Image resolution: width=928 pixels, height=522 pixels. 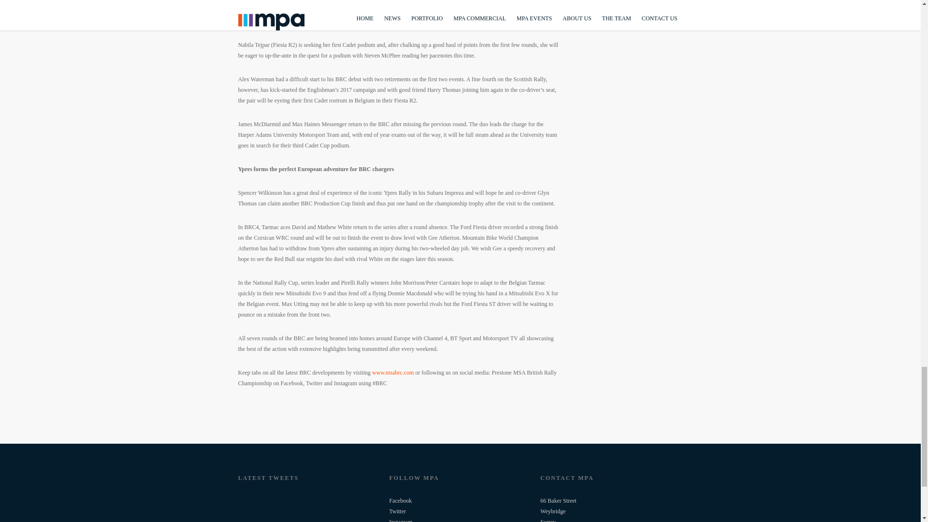 What do you see at coordinates (400, 501) in the screenshot?
I see `Facebook` at bounding box center [400, 501].